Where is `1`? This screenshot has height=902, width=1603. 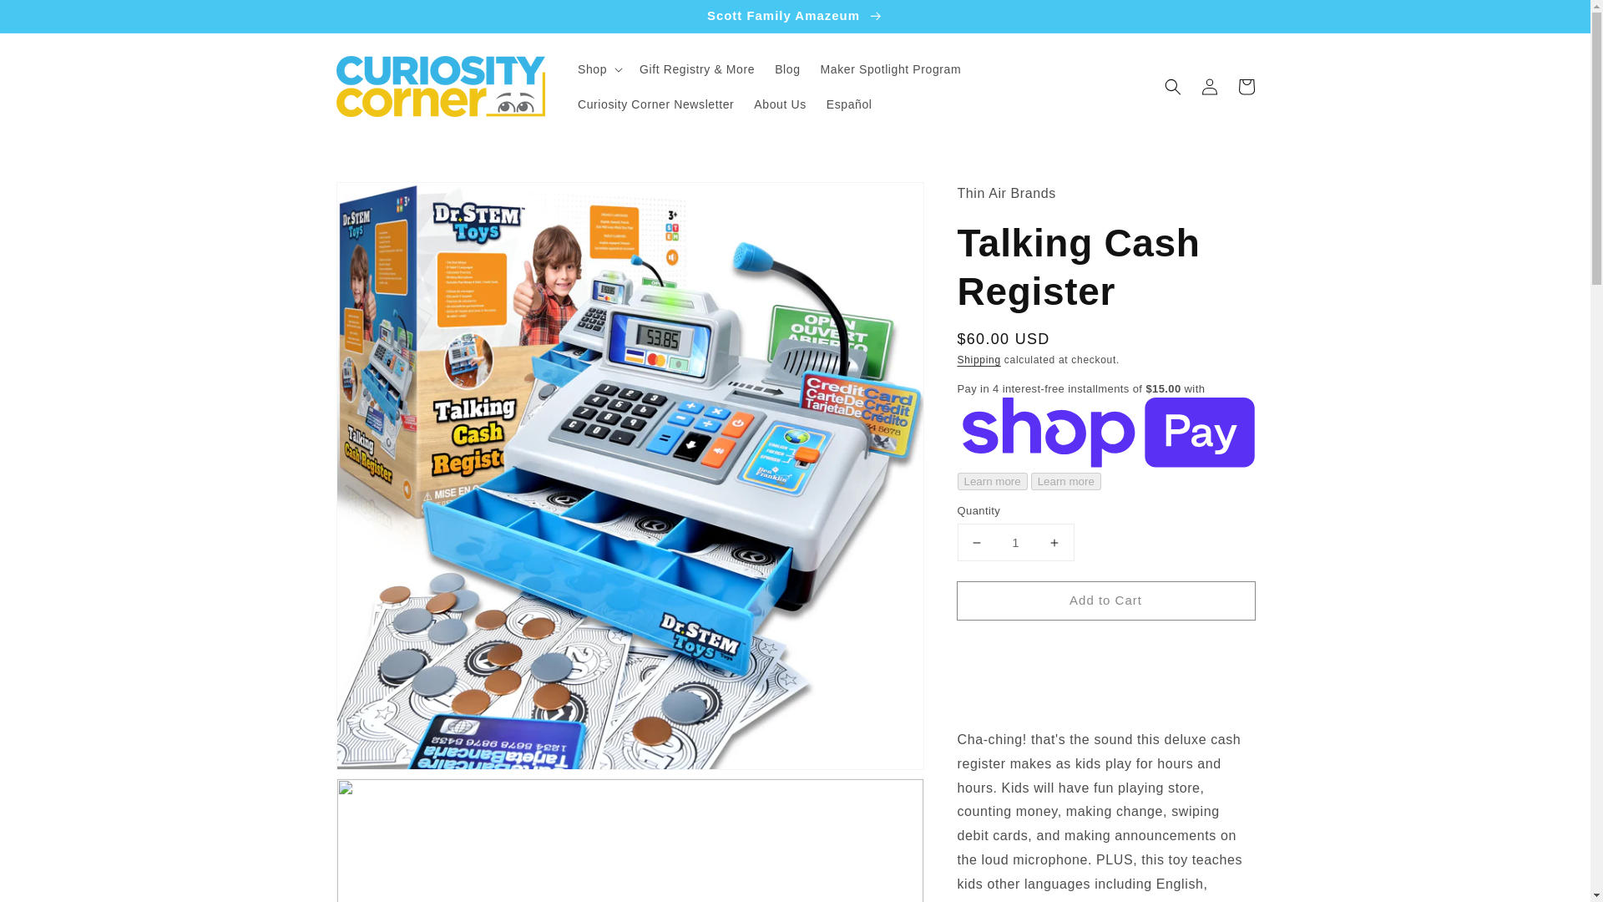
1 is located at coordinates (1015, 541).